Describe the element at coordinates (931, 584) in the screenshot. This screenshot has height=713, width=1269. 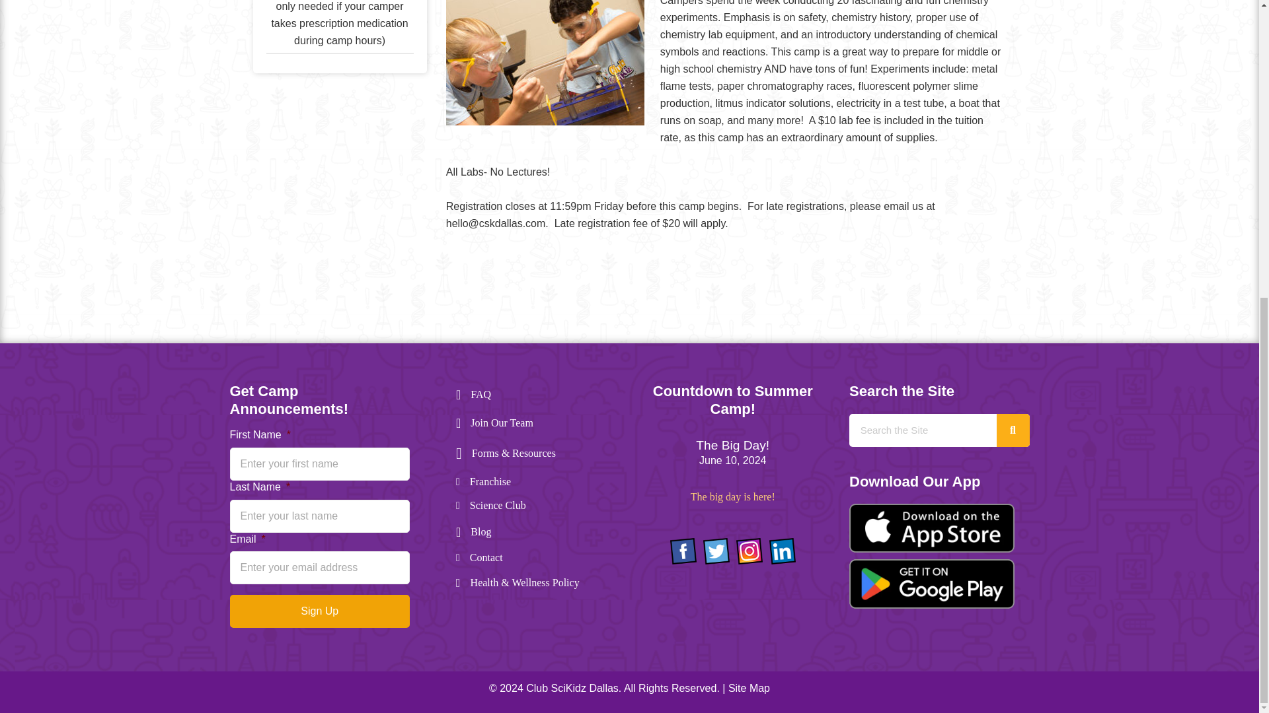
I see `Get it on Google Play` at that location.